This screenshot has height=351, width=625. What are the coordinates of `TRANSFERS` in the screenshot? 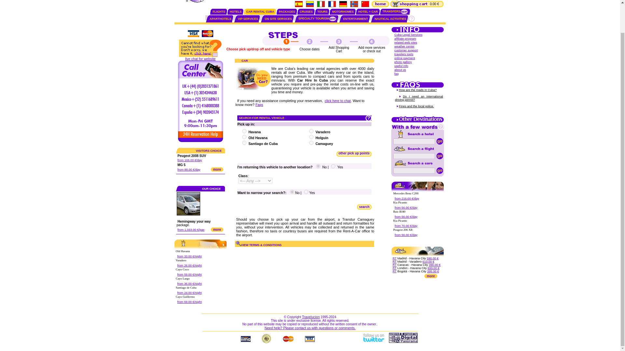 It's located at (395, 11).